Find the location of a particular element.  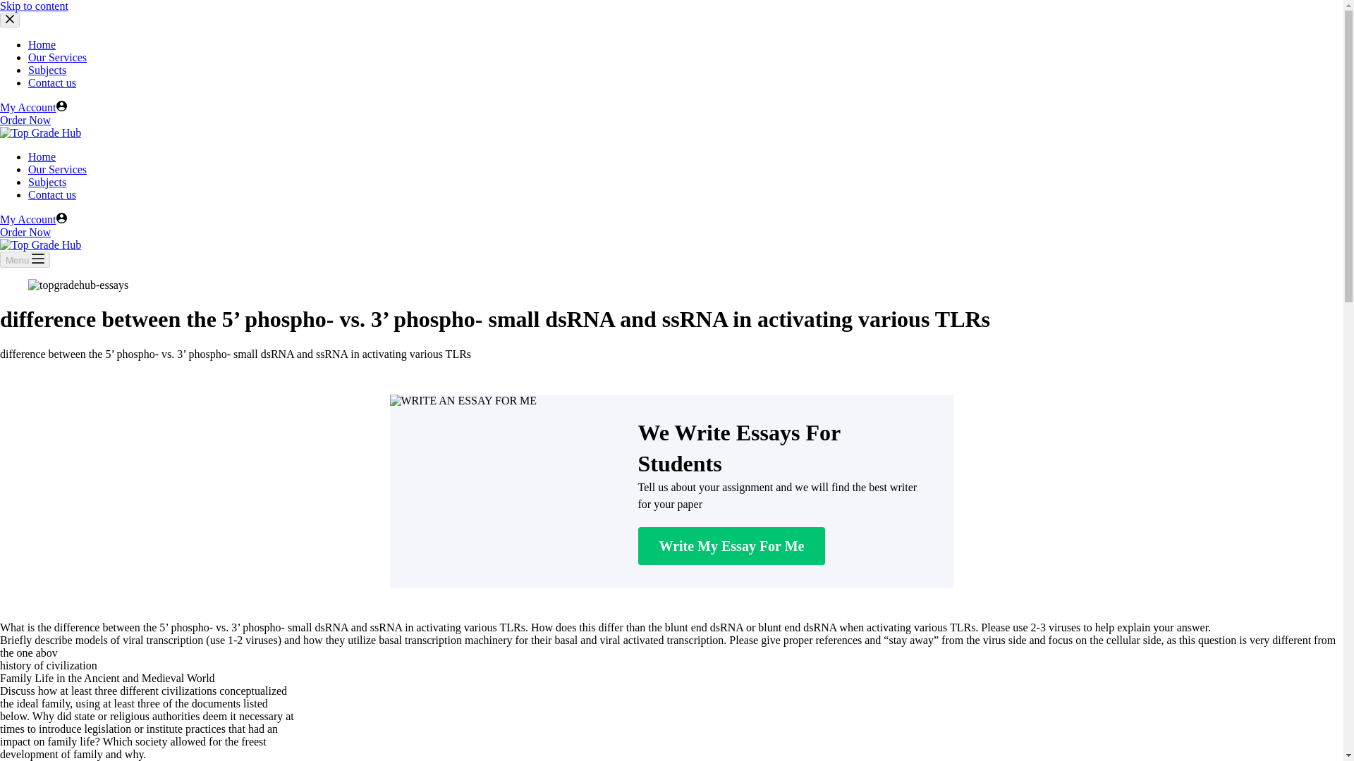

Our Services is located at coordinates (57, 169).